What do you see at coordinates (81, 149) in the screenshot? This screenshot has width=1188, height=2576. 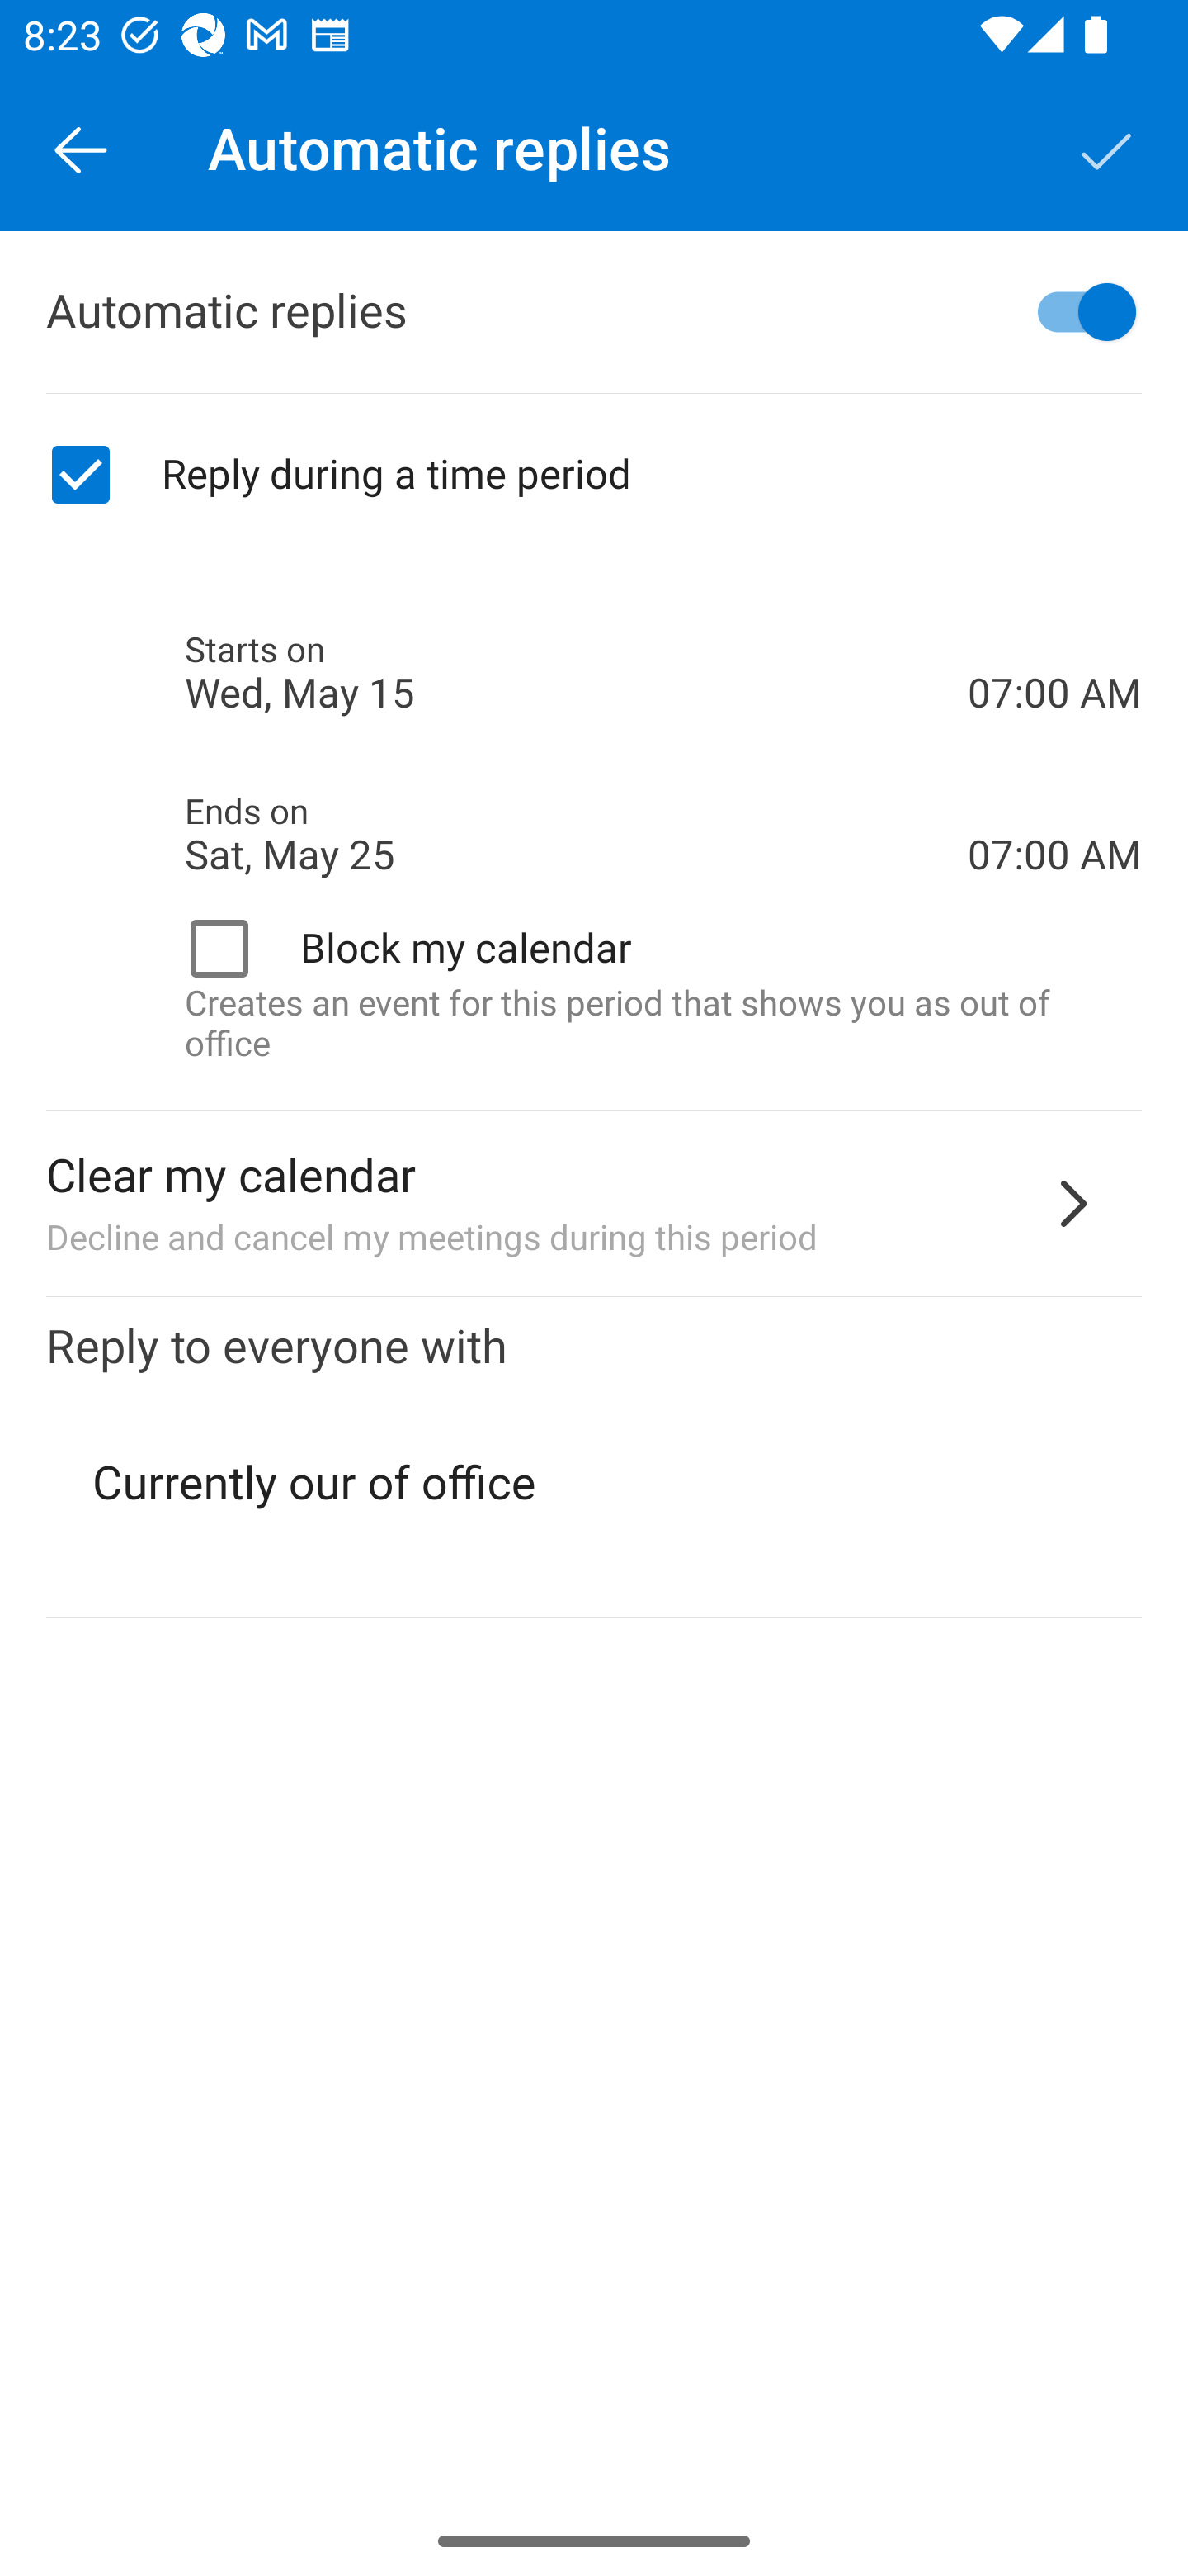 I see `Back` at bounding box center [81, 149].